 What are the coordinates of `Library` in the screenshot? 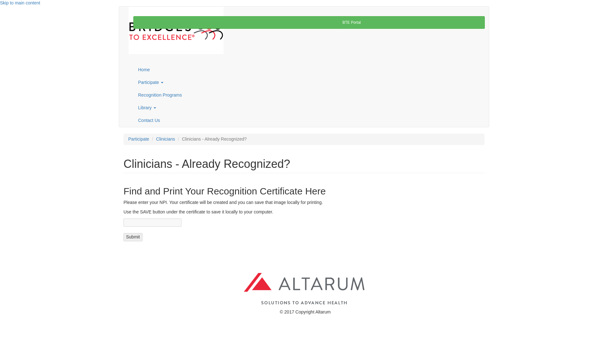 It's located at (309, 108).